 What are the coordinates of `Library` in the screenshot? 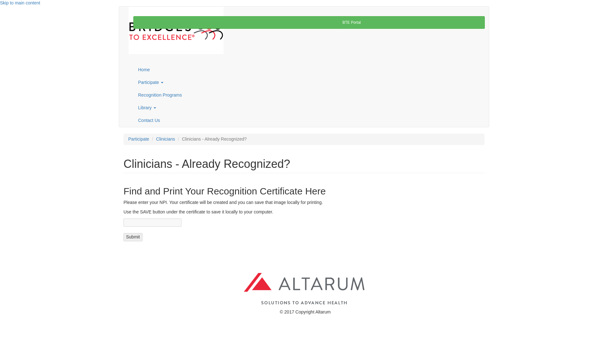 It's located at (309, 108).